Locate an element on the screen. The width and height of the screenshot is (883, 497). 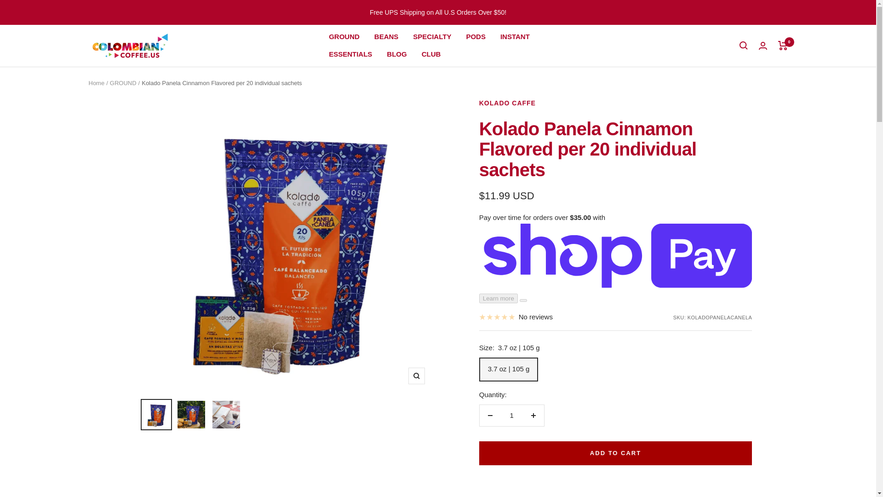
Home is located at coordinates (96, 82).